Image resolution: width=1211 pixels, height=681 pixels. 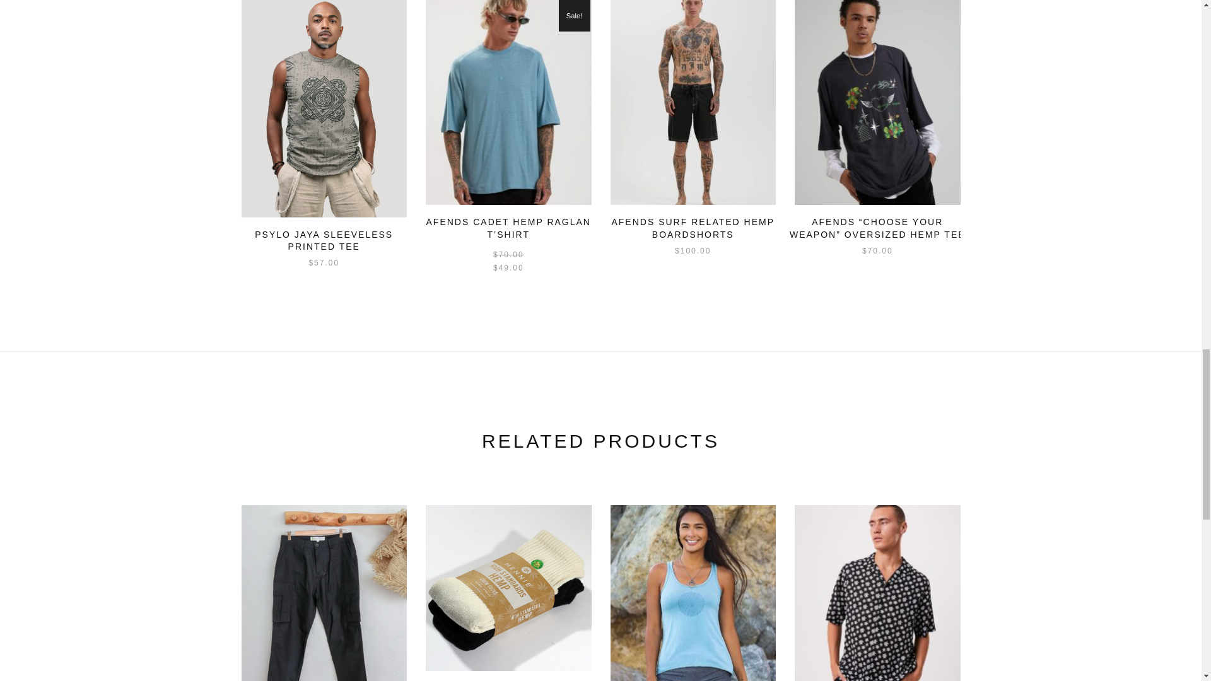 I want to click on Hemp-small-packaged-angle-sq-2-.jpg, so click(x=508, y=588).